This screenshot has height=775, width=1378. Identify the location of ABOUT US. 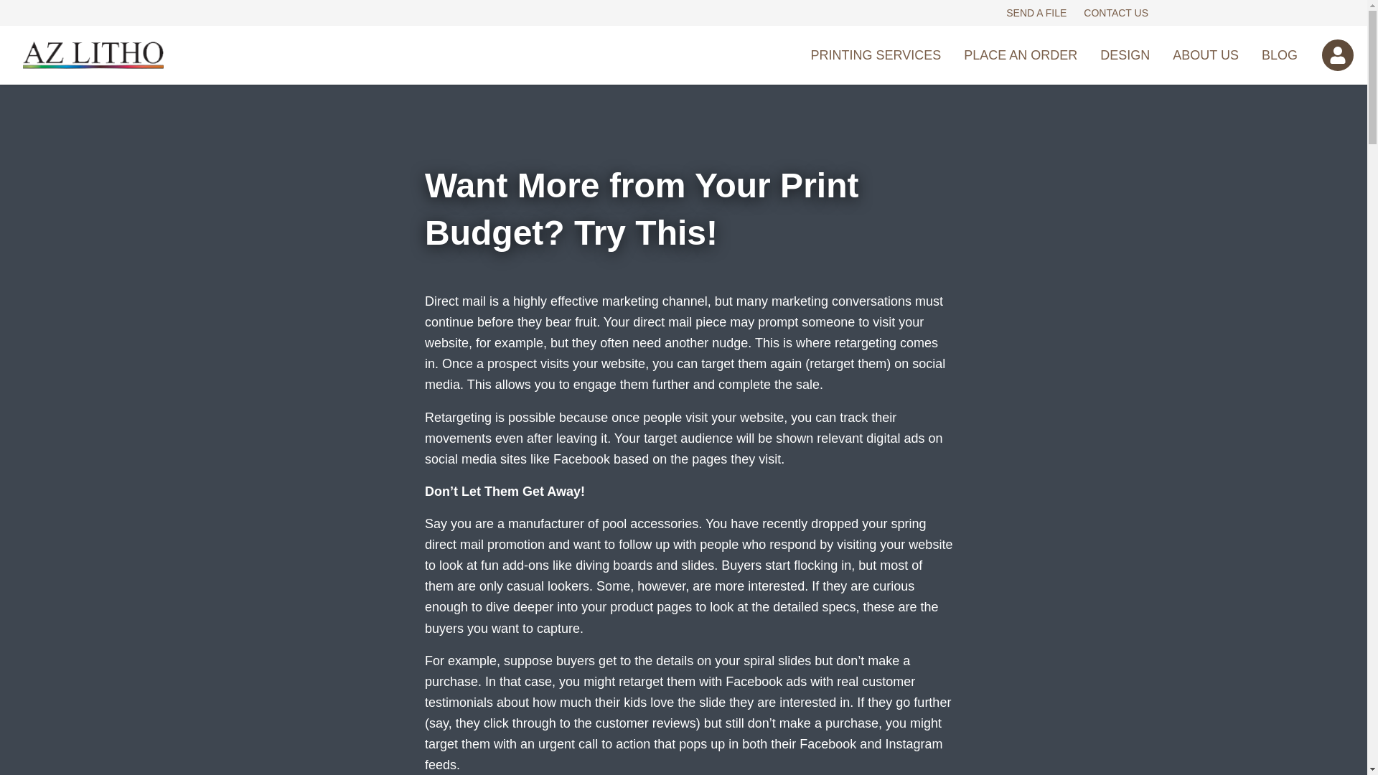
(1206, 55).